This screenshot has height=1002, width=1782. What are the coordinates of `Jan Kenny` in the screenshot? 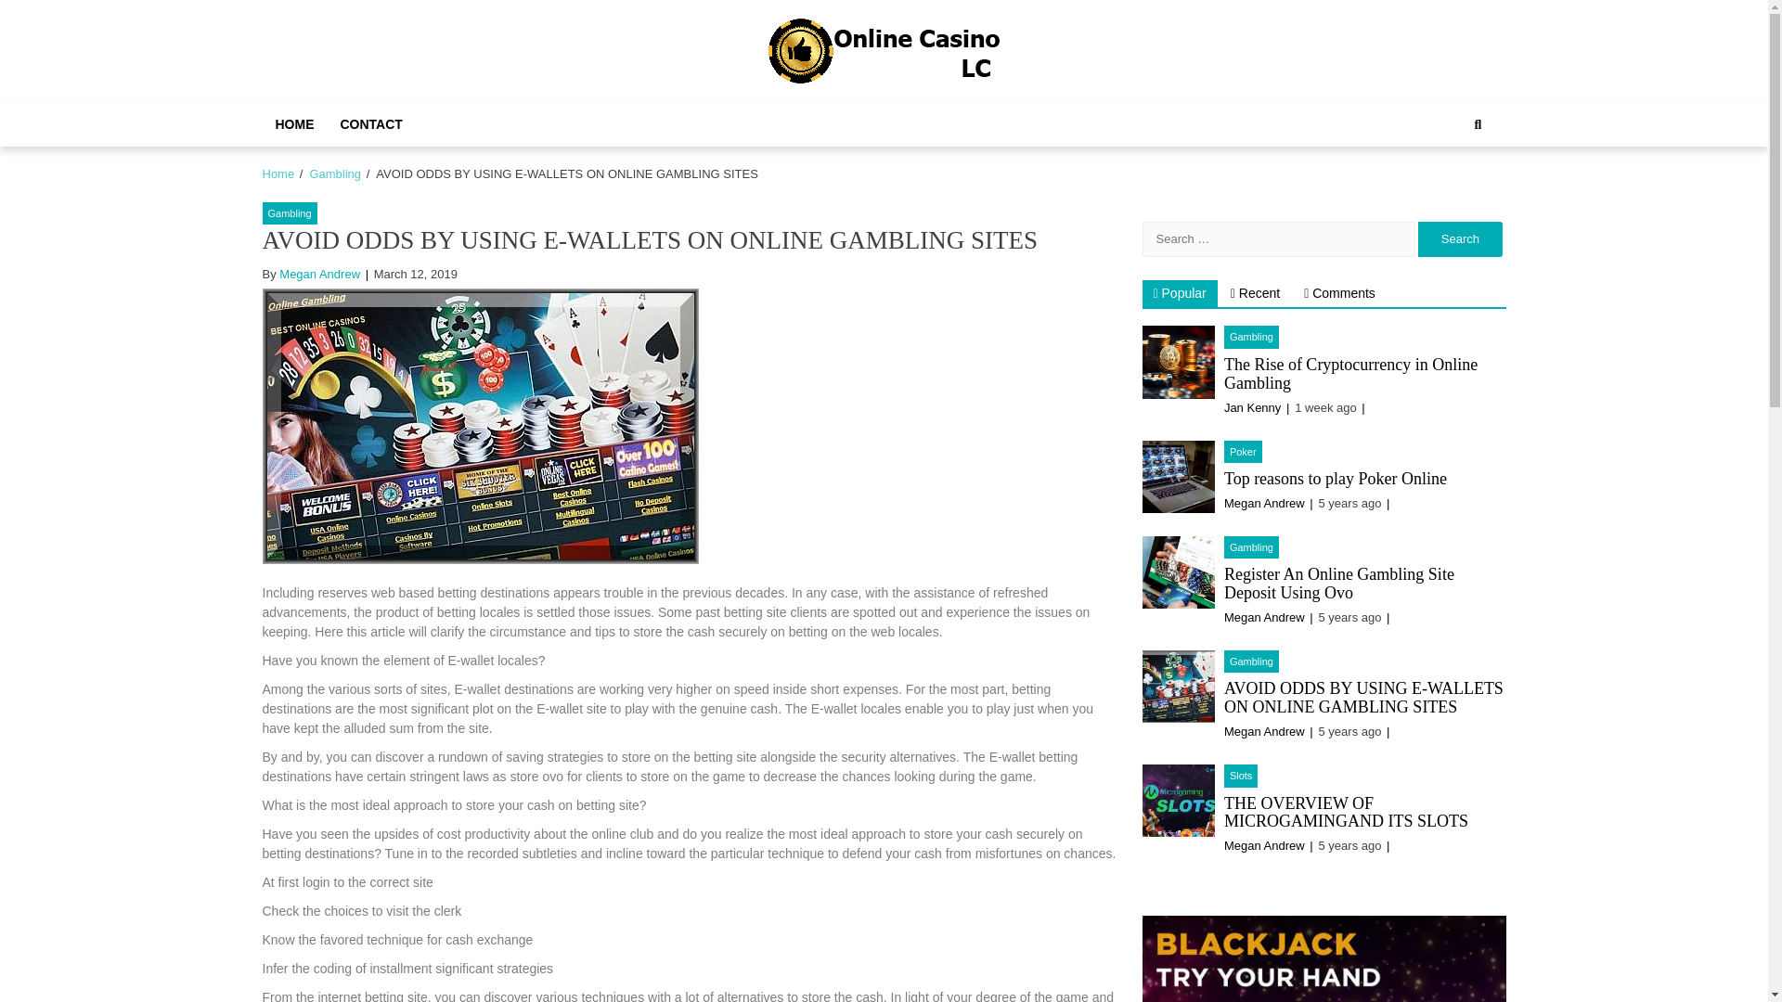 It's located at (1253, 408).